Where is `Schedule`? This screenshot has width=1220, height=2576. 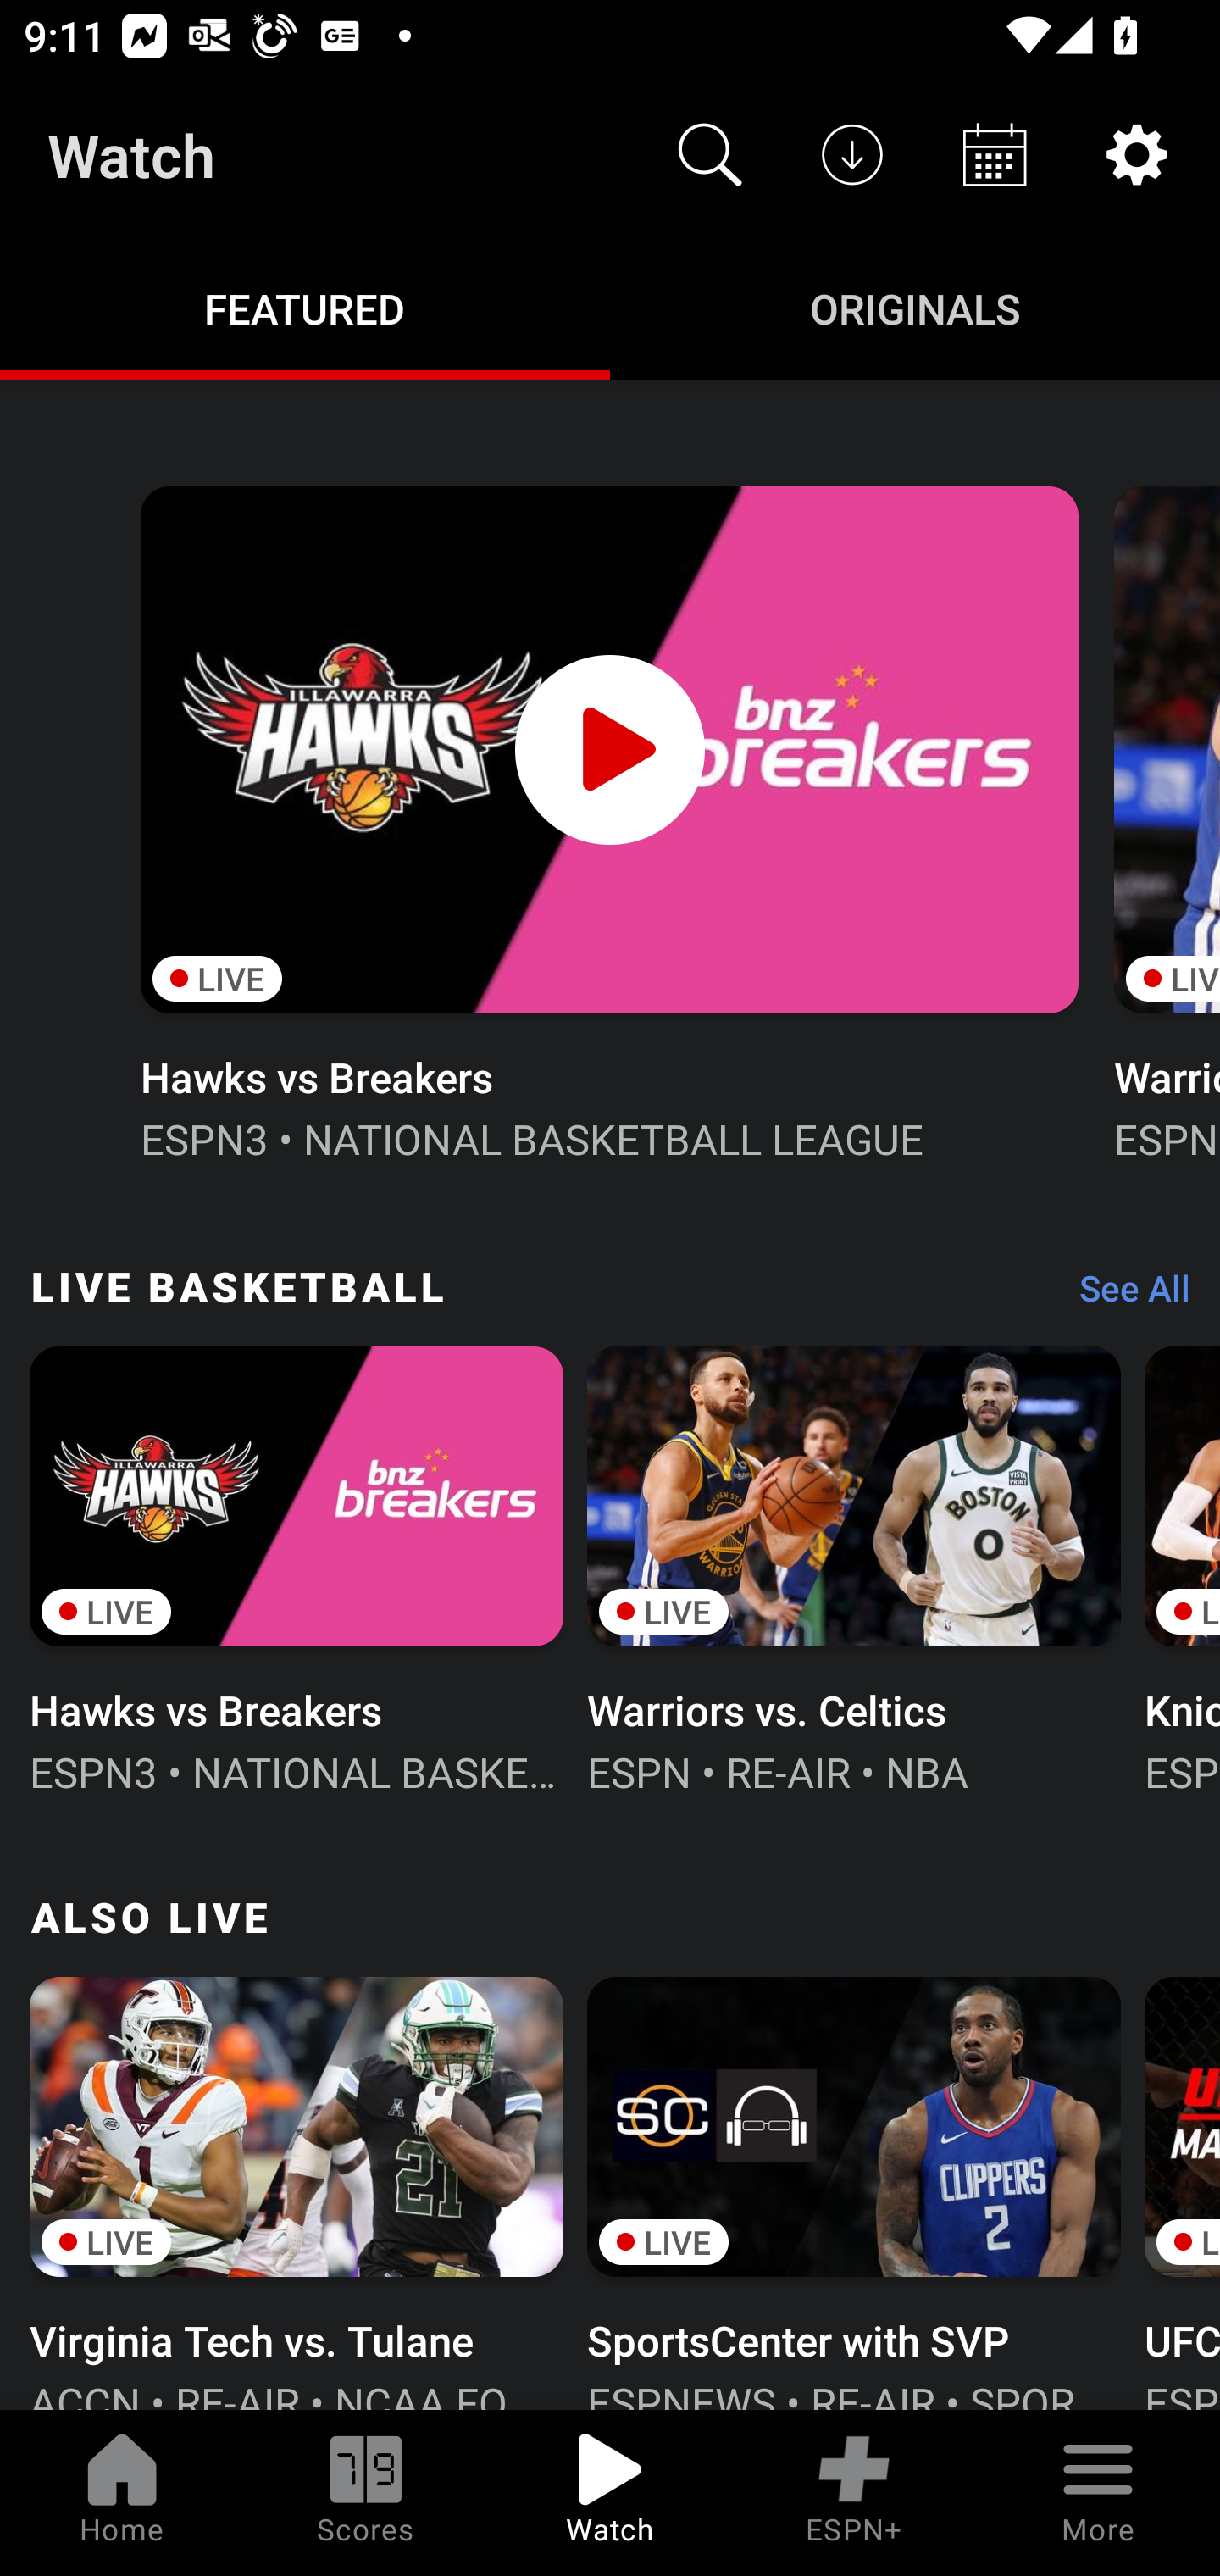
Schedule is located at coordinates (995, 154).